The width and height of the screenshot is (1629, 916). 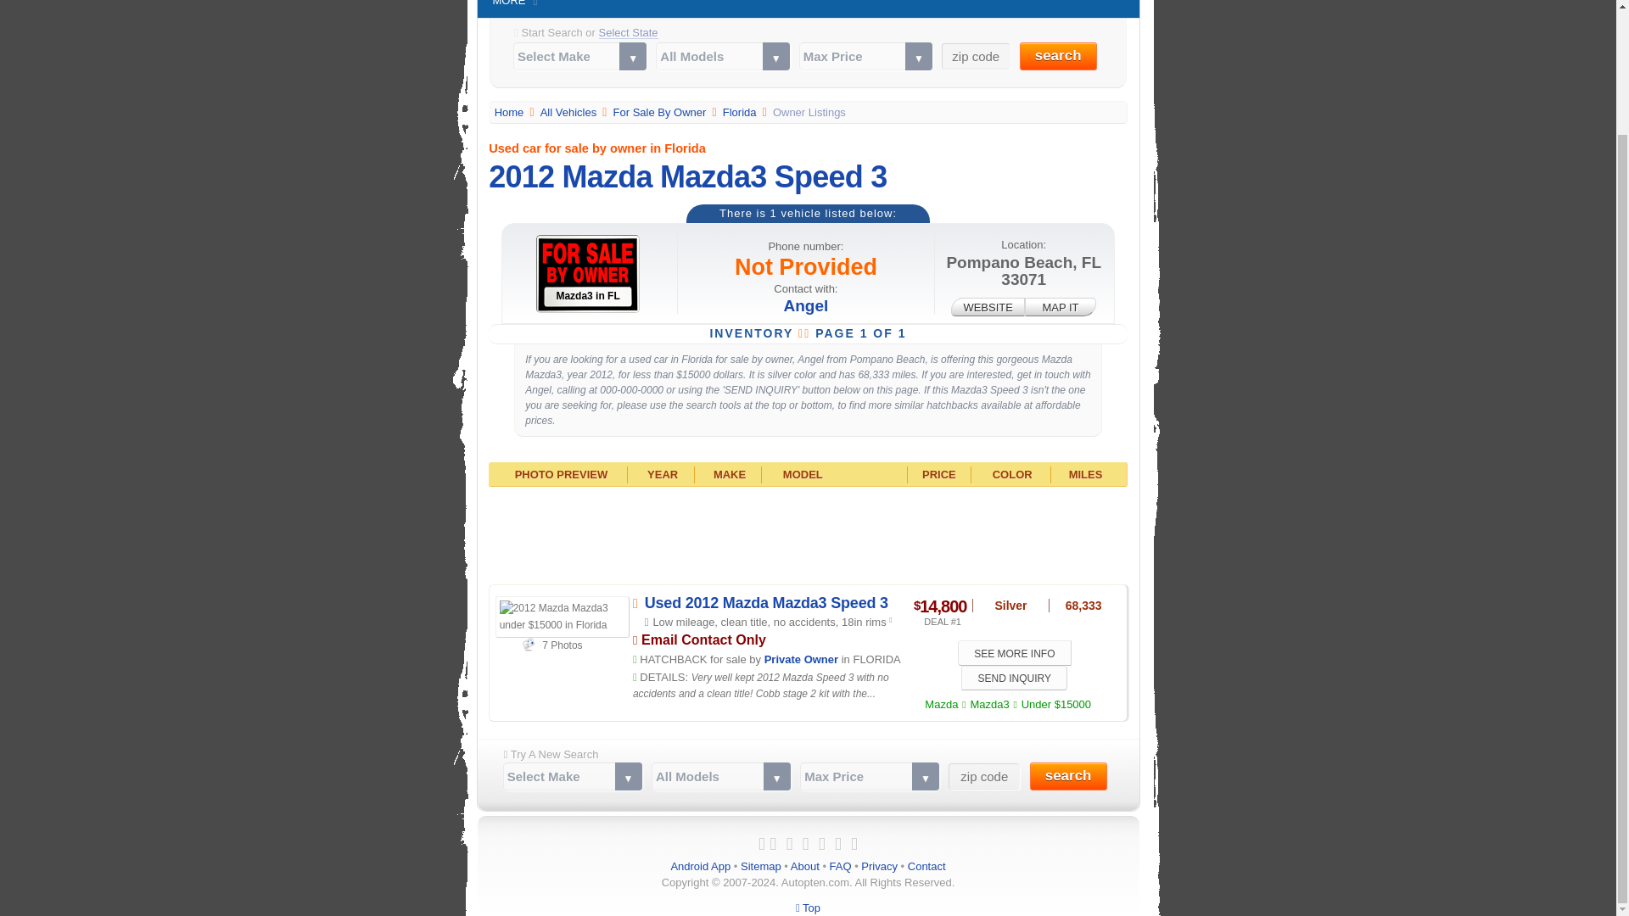 I want to click on MORE, so click(x=509, y=8).